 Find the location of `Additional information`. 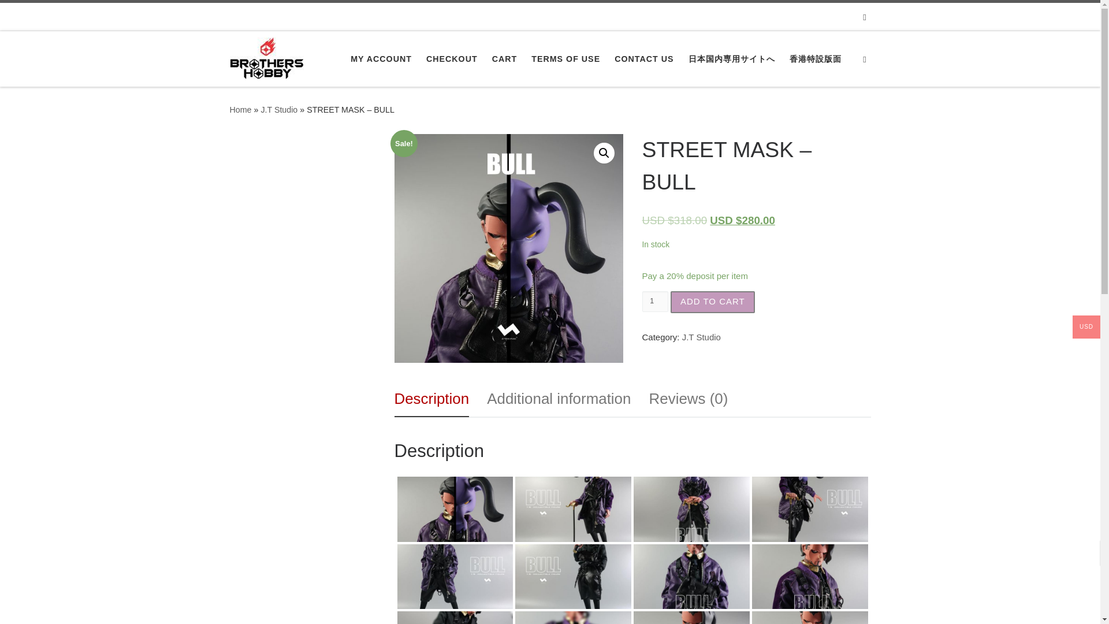

Additional information is located at coordinates (559, 399).